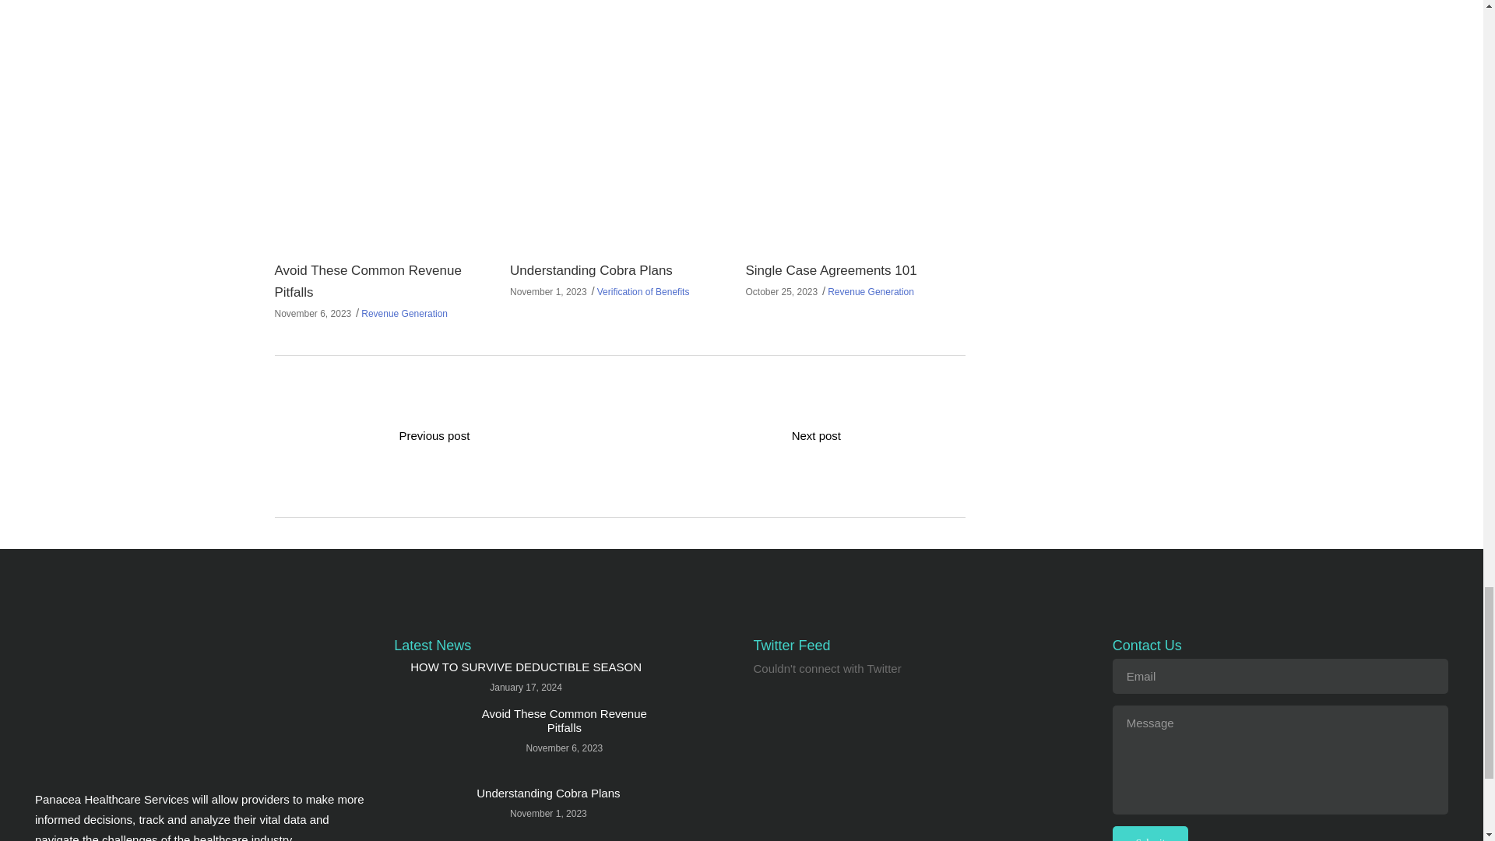  What do you see at coordinates (830, 271) in the screenshot?
I see `Single Case Agreements 101` at bounding box center [830, 271].